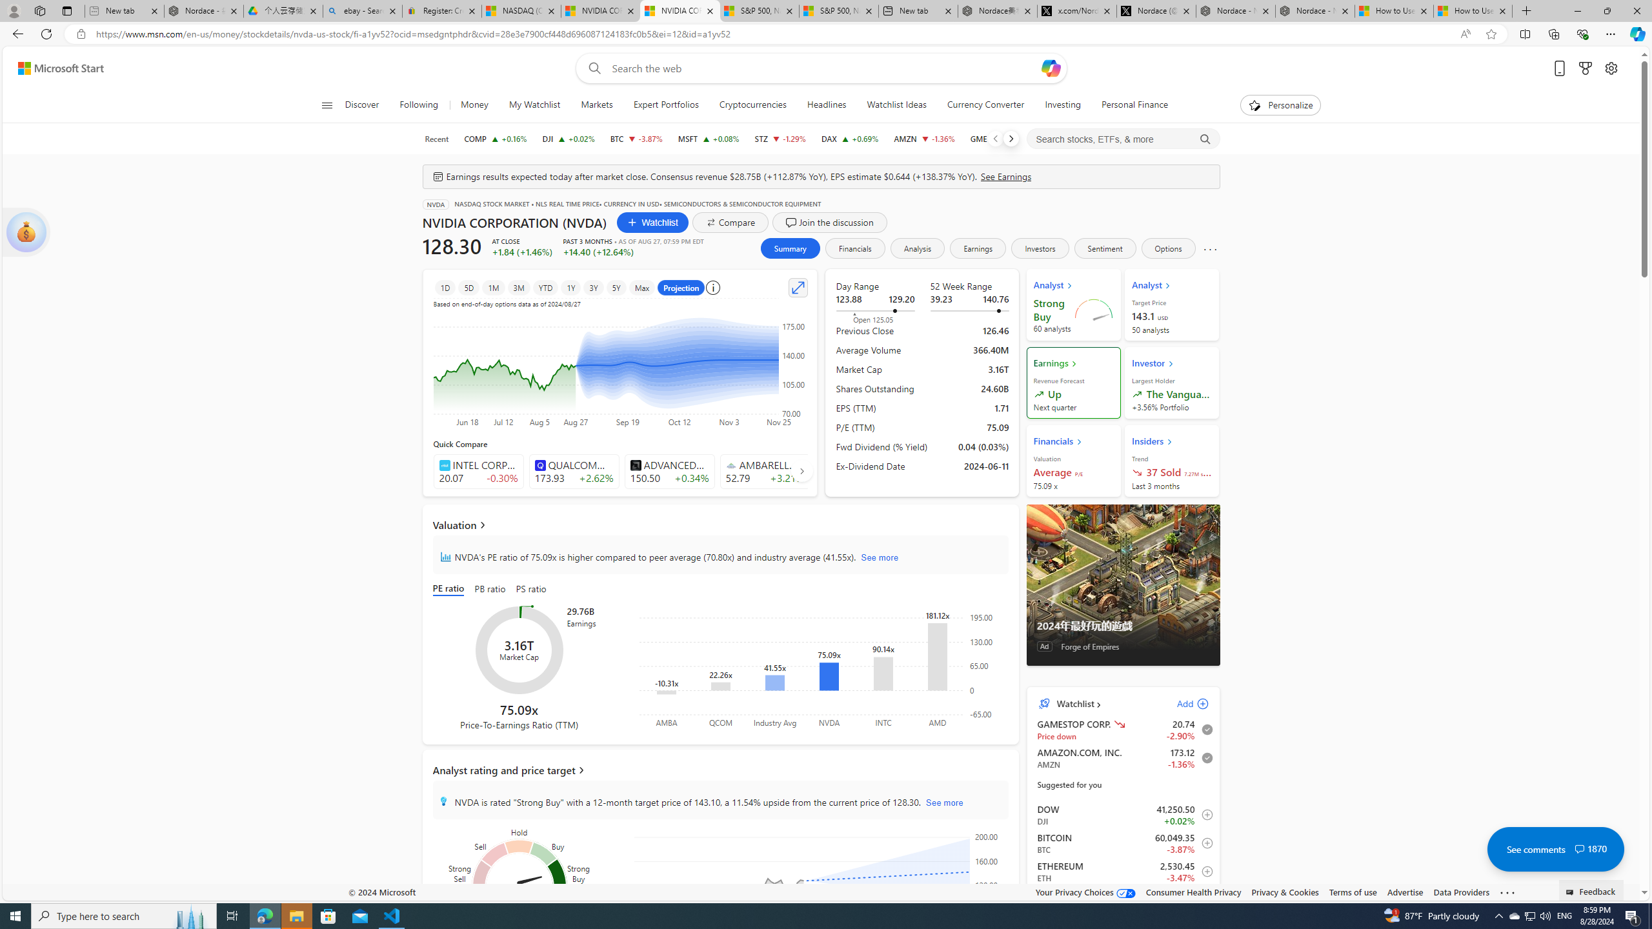 The image size is (1652, 929). I want to click on BNB BNB decrease 543.57 -7.28 -1.34% item3, so click(1123, 899).